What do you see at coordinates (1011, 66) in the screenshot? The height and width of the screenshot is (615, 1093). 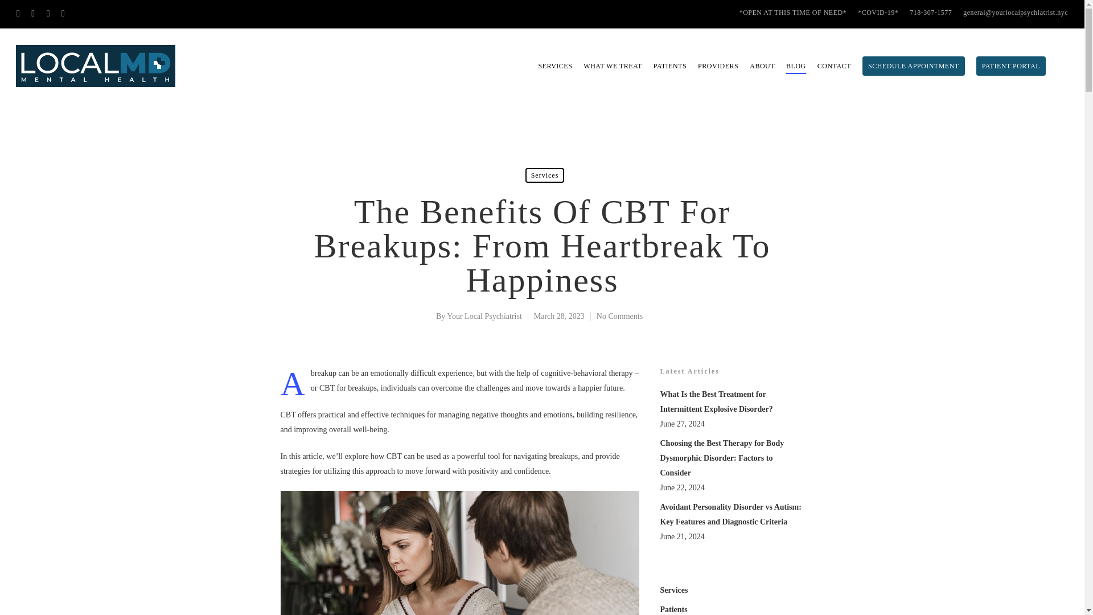 I see `PATIENT PORTAL` at bounding box center [1011, 66].